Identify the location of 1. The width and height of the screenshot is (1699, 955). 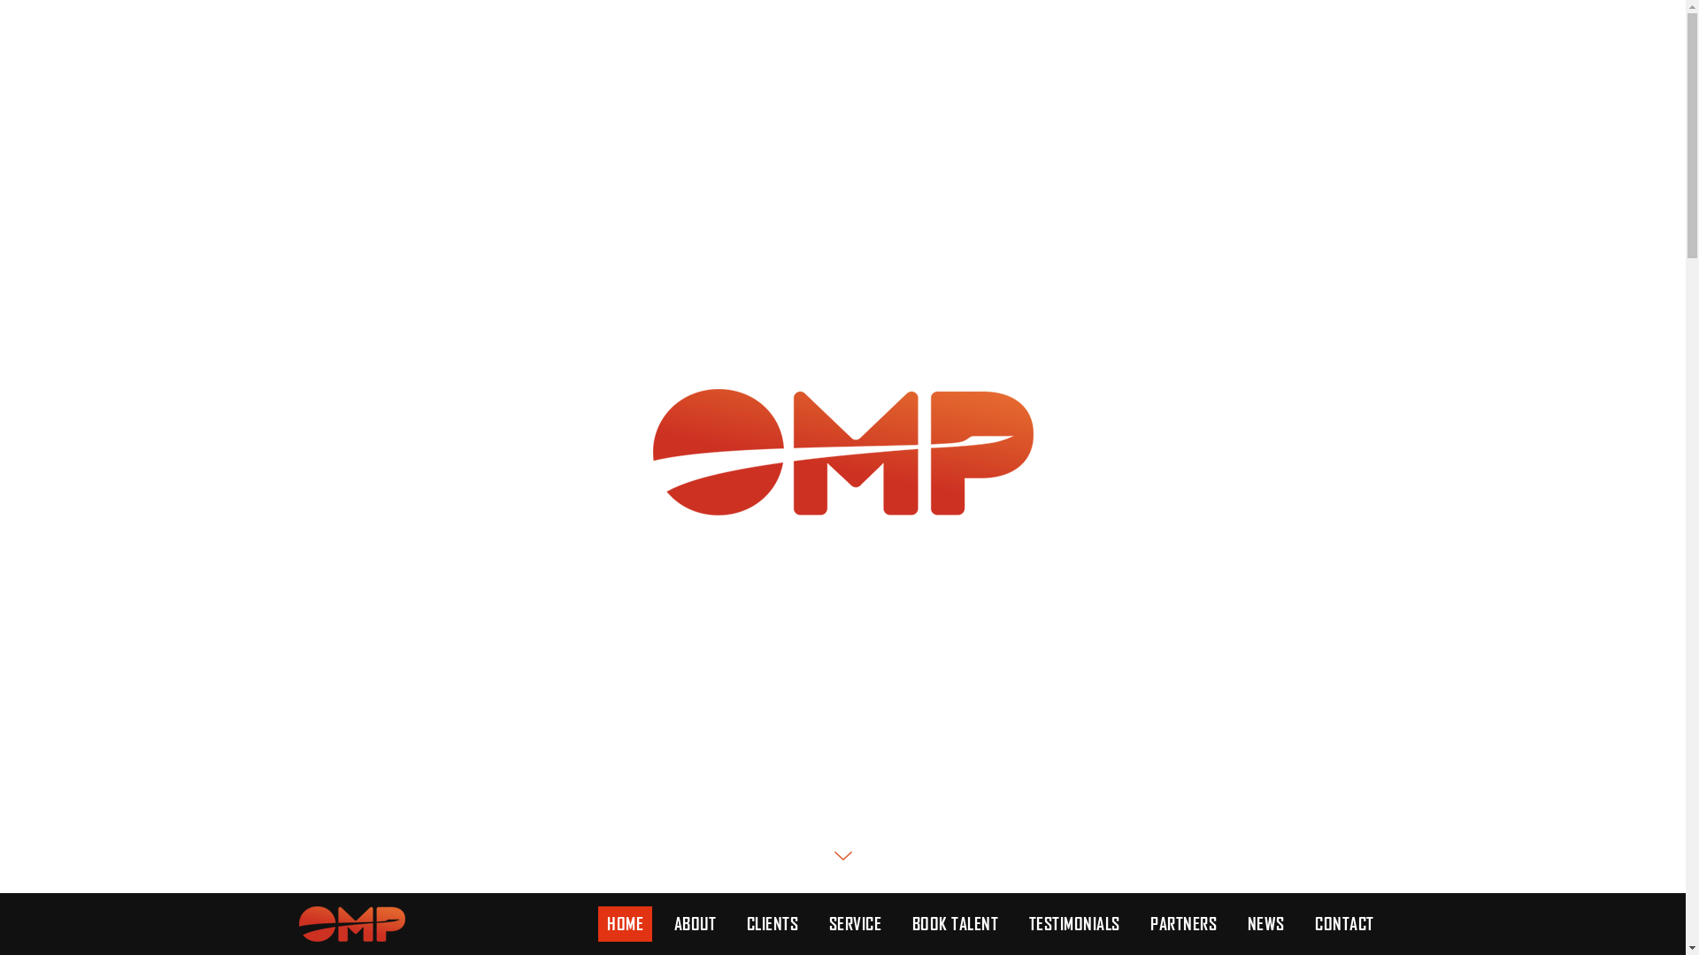
(817, 40).